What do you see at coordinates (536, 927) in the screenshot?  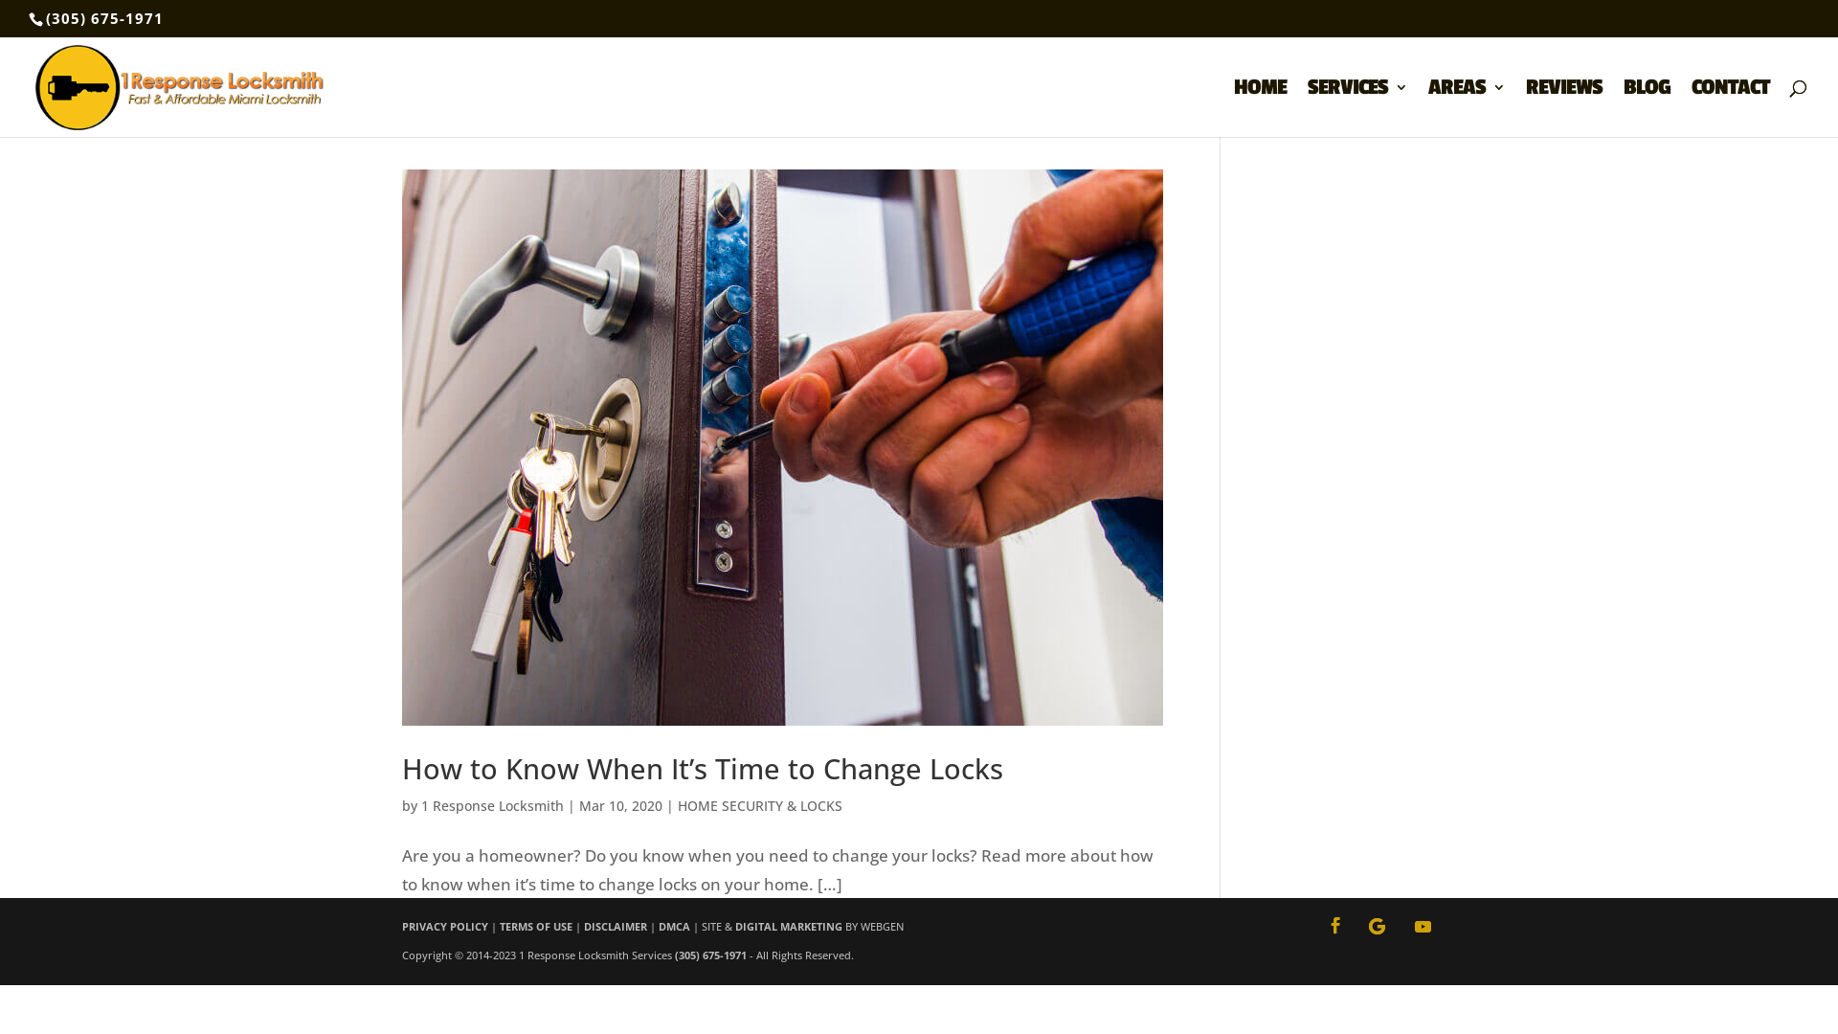 I see `TERMS OF USE` at bounding box center [536, 927].